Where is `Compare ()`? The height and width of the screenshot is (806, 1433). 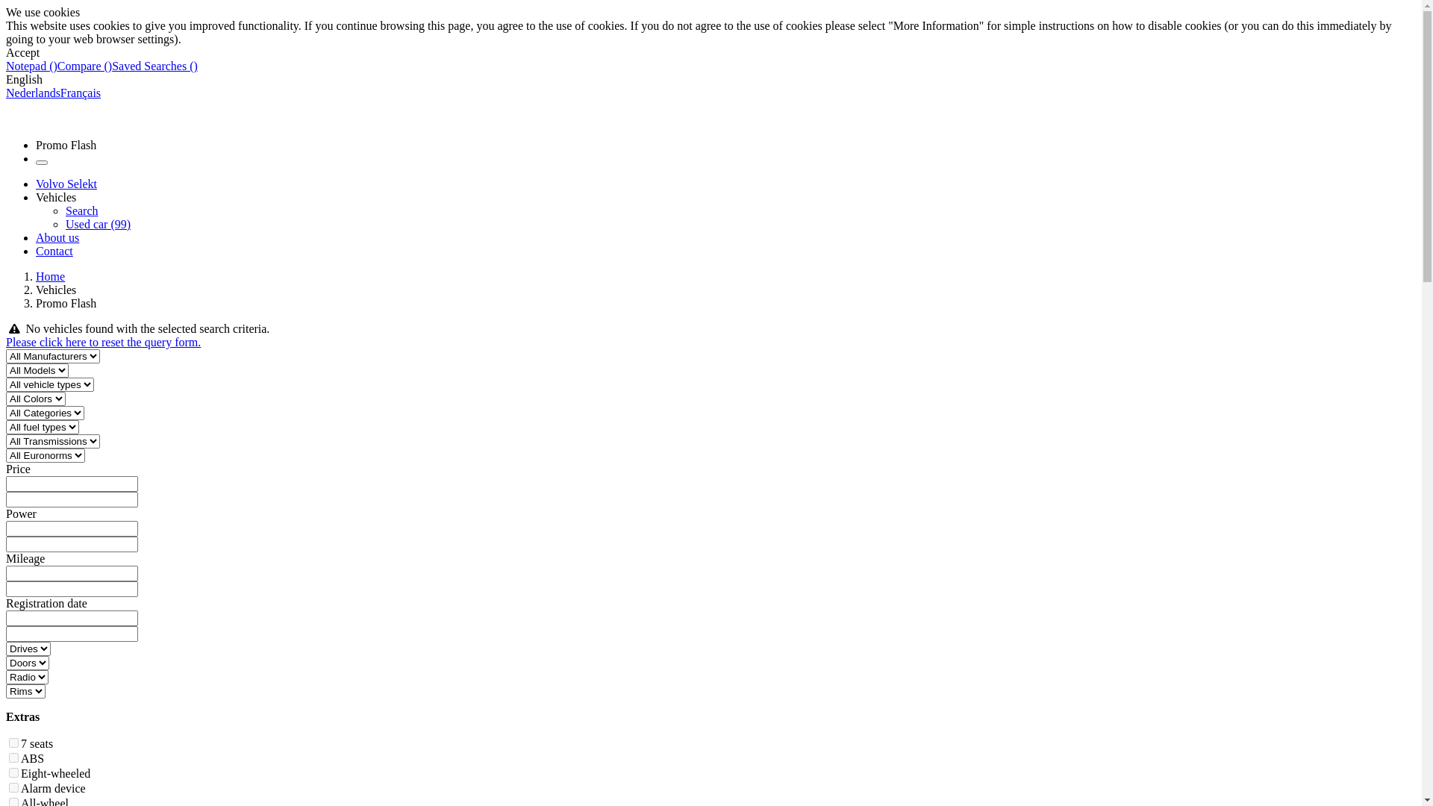
Compare () is located at coordinates (85, 66).